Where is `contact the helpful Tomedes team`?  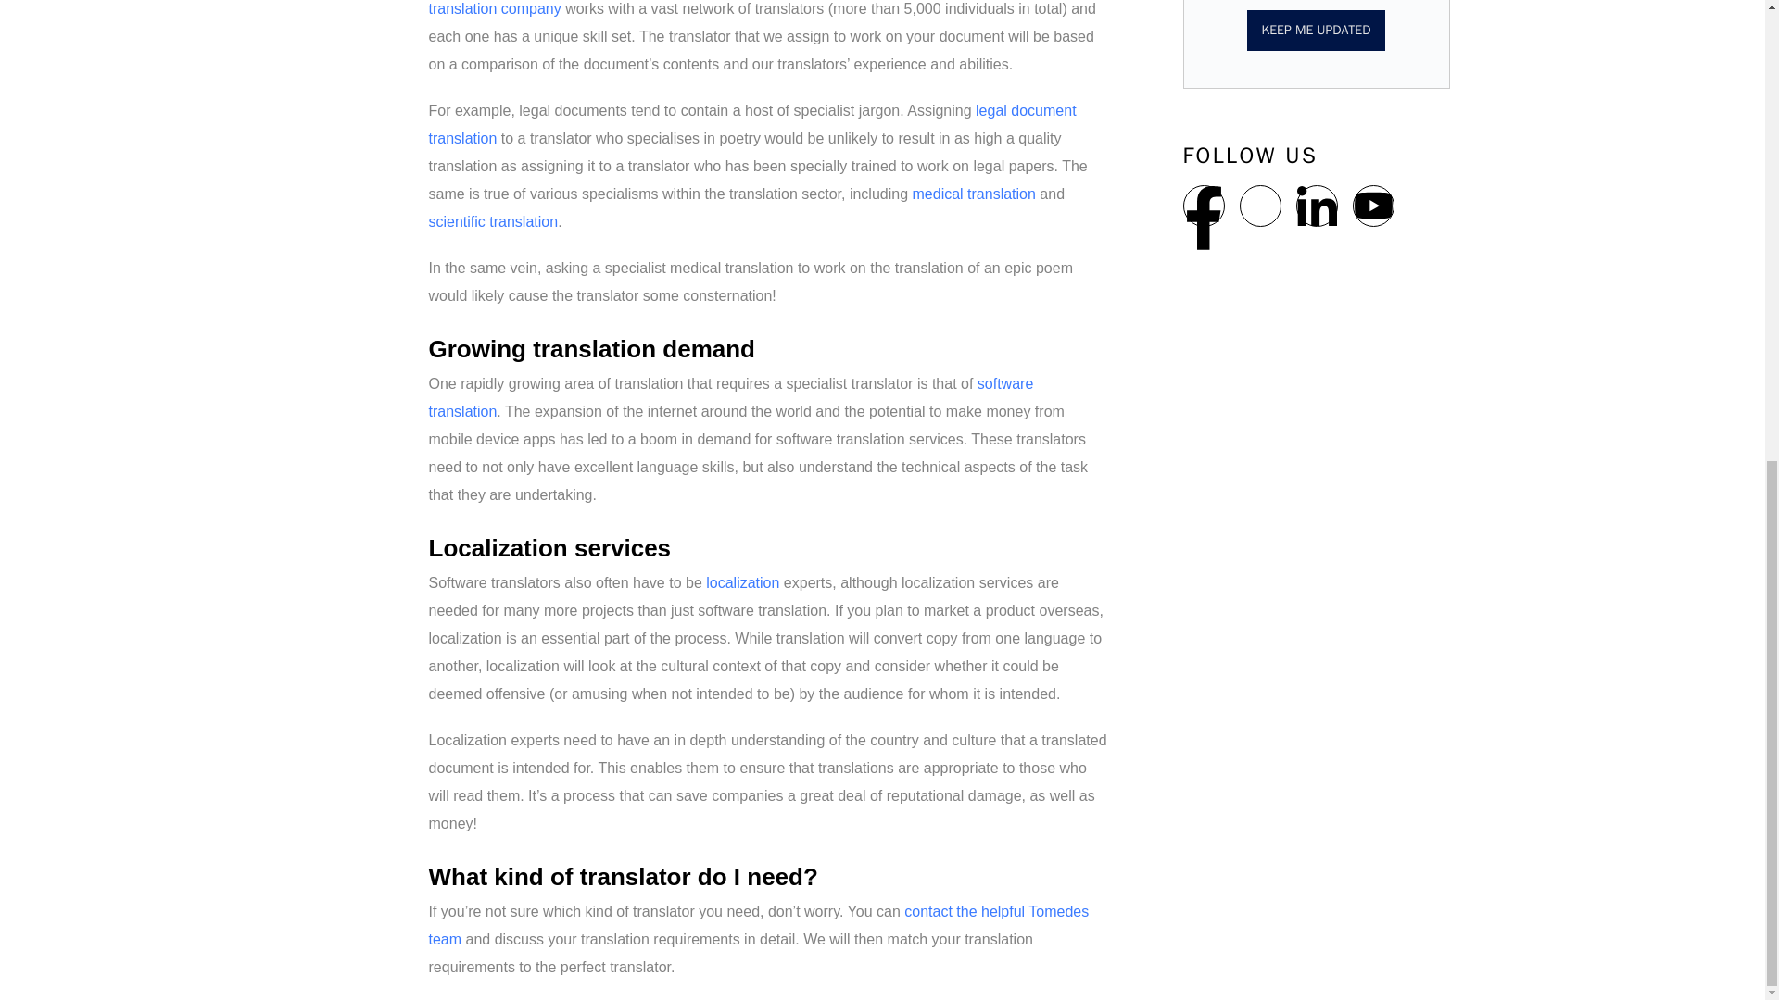
contact the helpful Tomedes team is located at coordinates (758, 925).